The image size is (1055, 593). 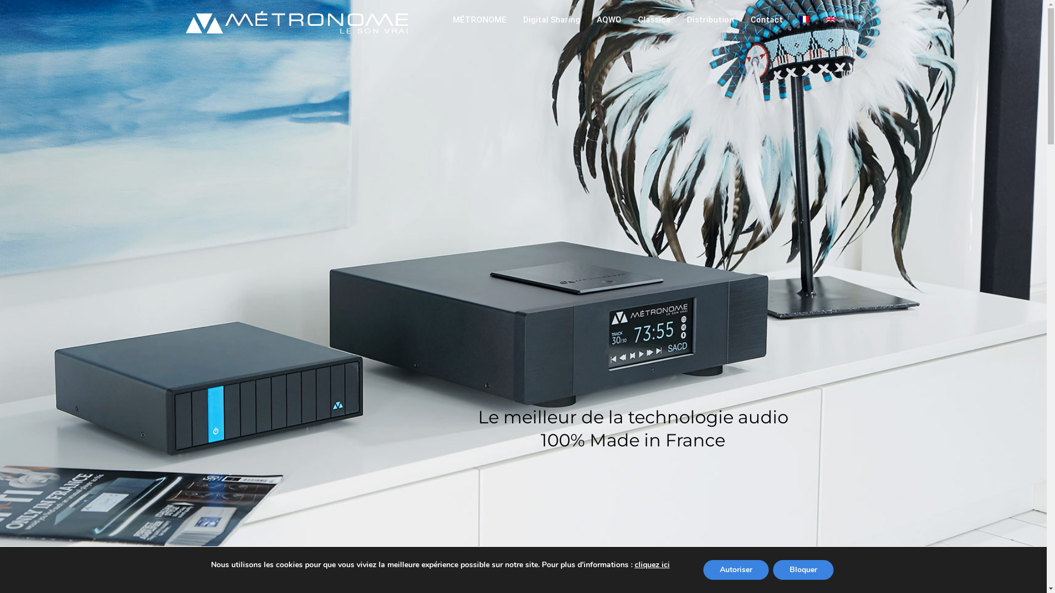 What do you see at coordinates (710, 20) in the screenshot?
I see `Distribution` at bounding box center [710, 20].